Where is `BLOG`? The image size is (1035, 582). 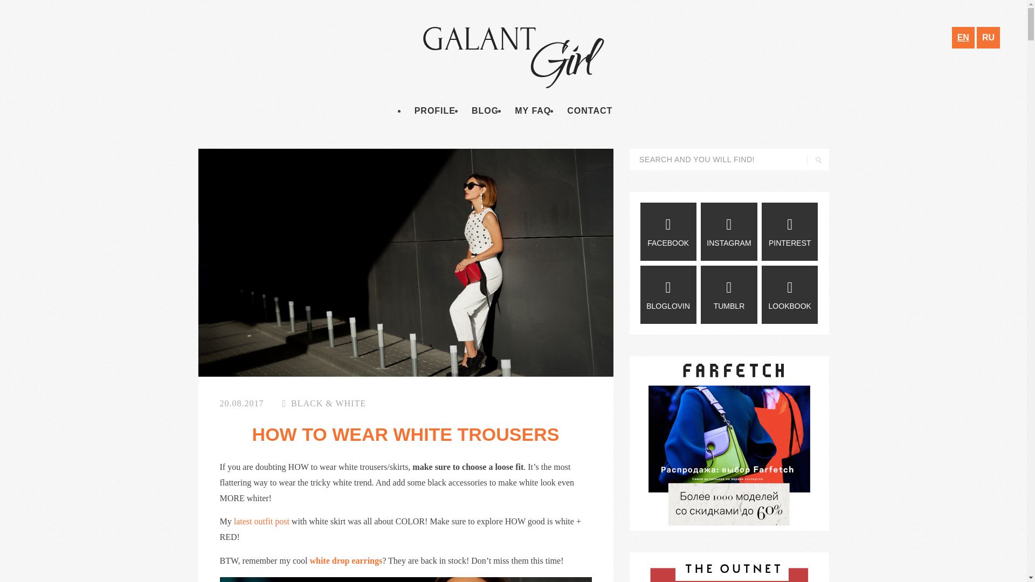
BLOG is located at coordinates (485, 111).